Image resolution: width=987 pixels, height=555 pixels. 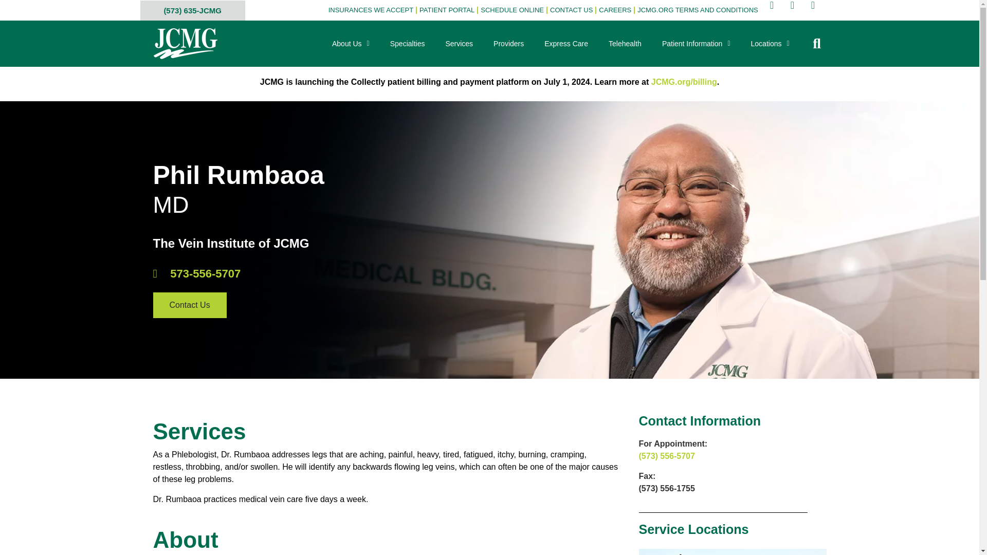 What do you see at coordinates (370, 10) in the screenshot?
I see `INSURANCES WE ACCEPT` at bounding box center [370, 10].